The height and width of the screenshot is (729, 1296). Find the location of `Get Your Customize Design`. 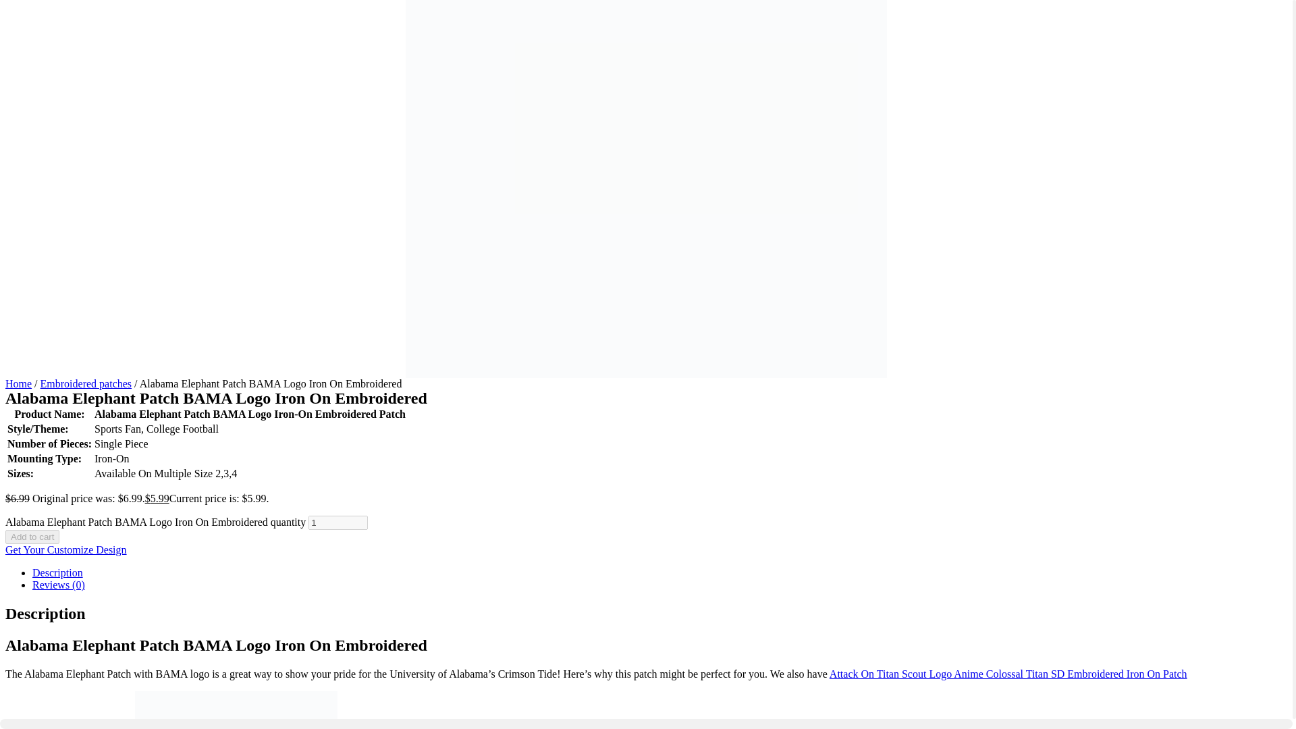

Get Your Customize Design is located at coordinates (66, 549).